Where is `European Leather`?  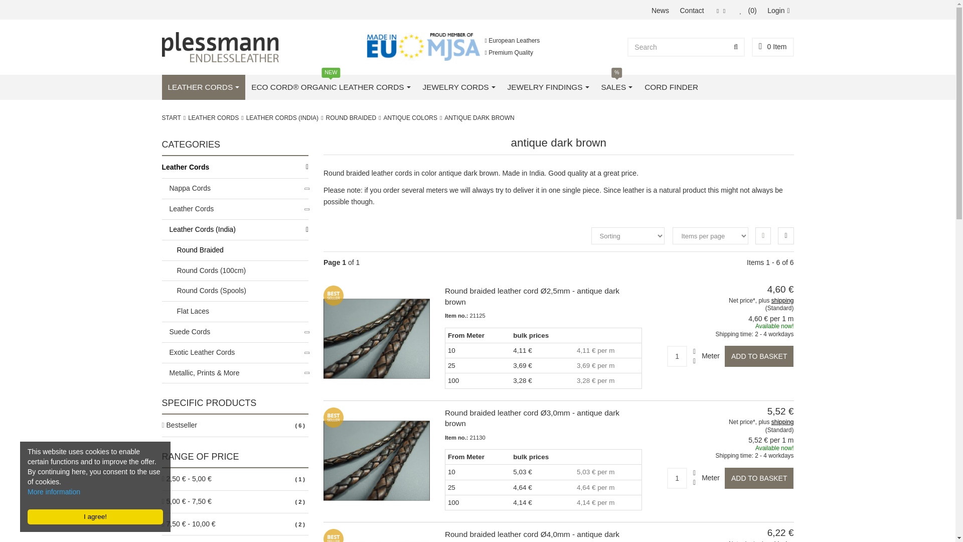
European Leather is located at coordinates (396, 46).